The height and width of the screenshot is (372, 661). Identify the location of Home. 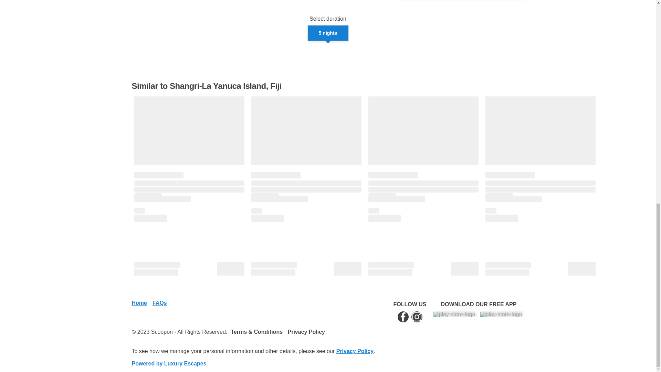
(139, 303).